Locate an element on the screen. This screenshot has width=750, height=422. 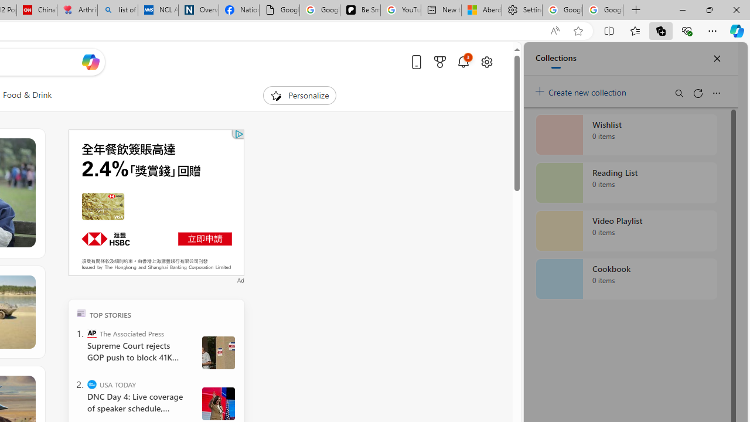
NCL Adult Asthma Inhaler Choice Guideline is located at coordinates (158, 11).